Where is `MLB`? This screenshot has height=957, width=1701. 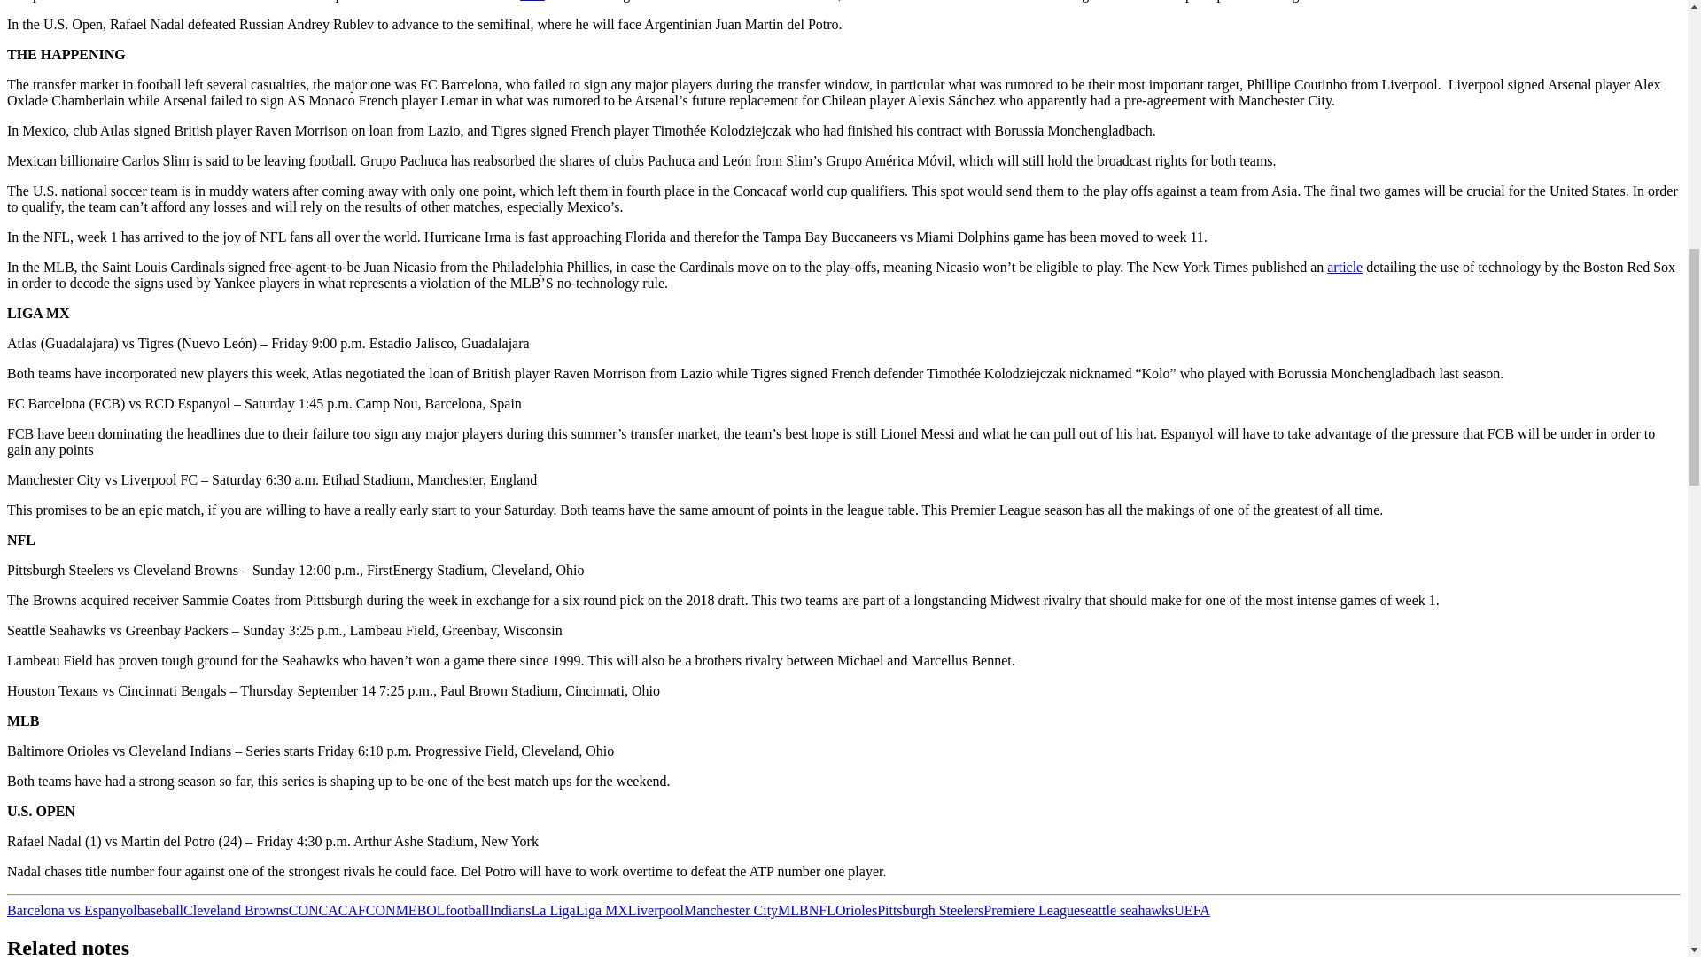 MLB is located at coordinates (793, 910).